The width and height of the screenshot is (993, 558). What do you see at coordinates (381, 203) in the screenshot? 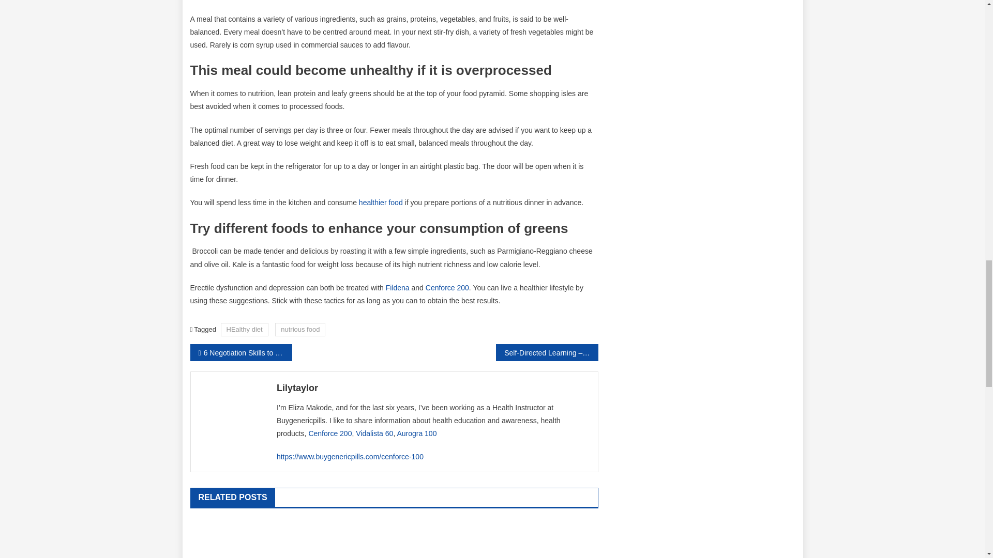
I see `healthier food` at bounding box center [381, 203].